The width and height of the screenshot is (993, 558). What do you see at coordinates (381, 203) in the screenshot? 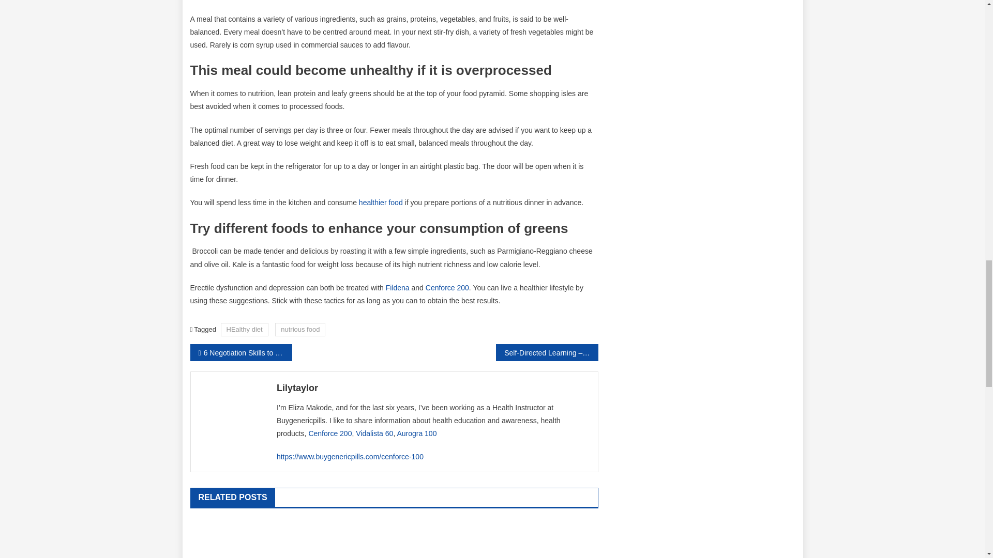
I see `healthier food` at bounding box center [381, 203].